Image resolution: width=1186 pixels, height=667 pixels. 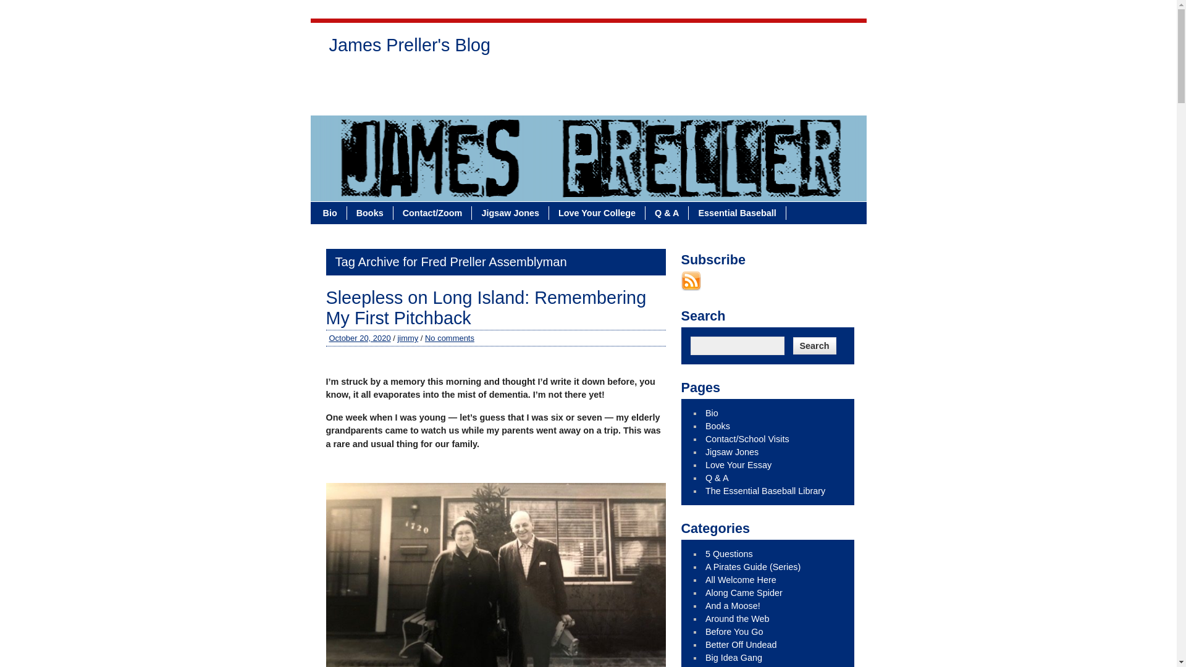 What do you see at coordinates (486, 308) in the screenshot?
I see `Sleepless on Long Island: Remembering My First Pitchback` at bounding box center [486, 308].